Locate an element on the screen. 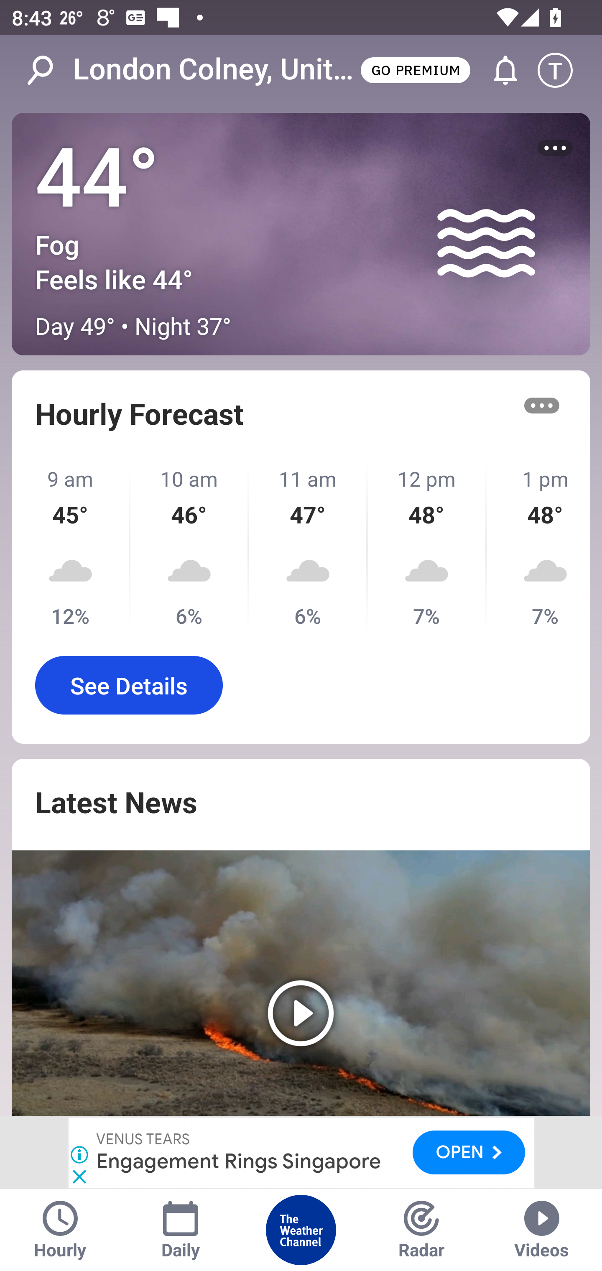 This screenshot has width=602, height=1271. Hourly Tab Hourly is located at coordinates (60, 1230).